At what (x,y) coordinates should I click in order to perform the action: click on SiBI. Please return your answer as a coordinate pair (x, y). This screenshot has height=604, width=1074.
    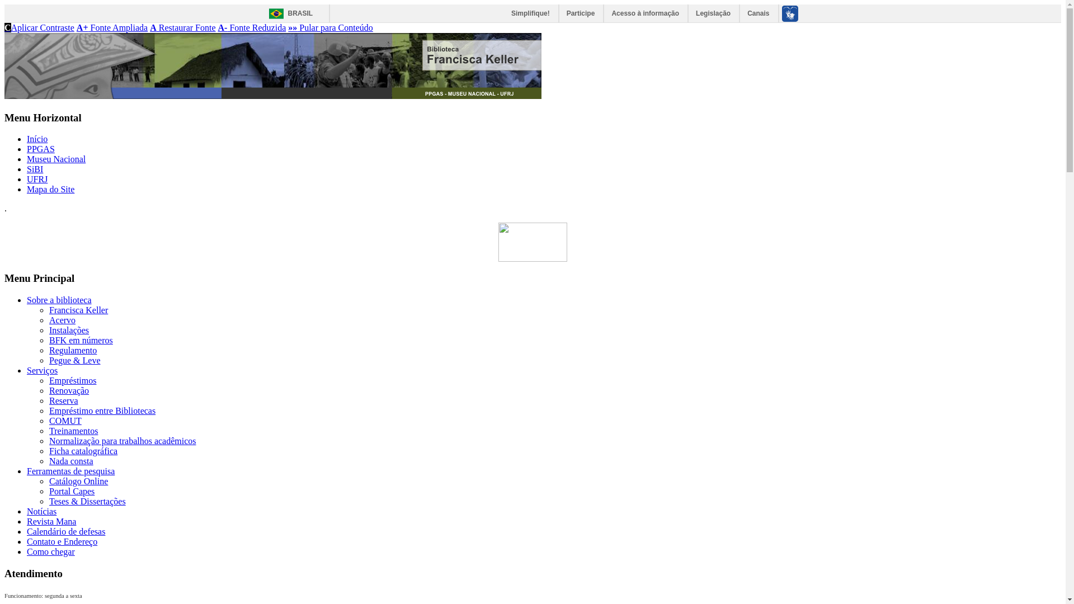
    Looking at the image, I should click on (35, 169).